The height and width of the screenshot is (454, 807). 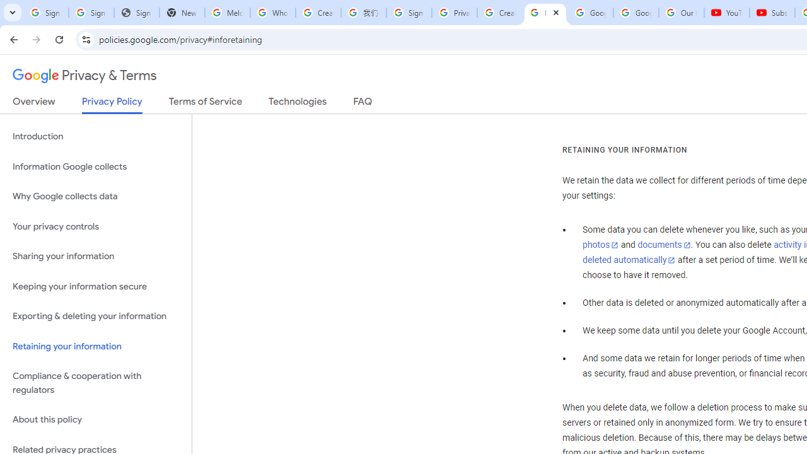 I want to click on Compliance & cooperation with regulators, so click(x=96, y=383).